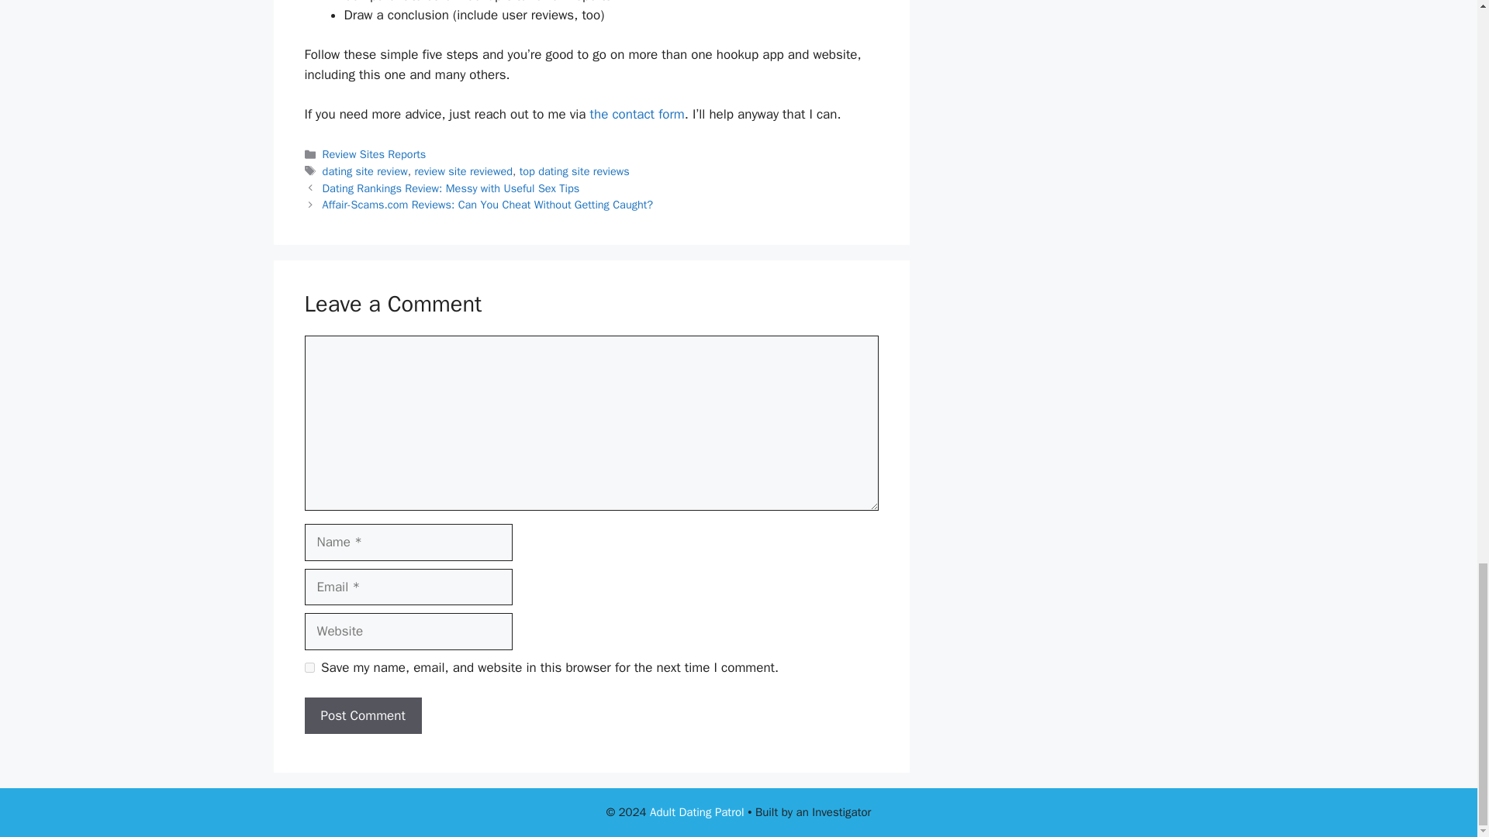  Describe the element at coordinates (362, 716) in the screenshot. I see `Post Comment` at that location.